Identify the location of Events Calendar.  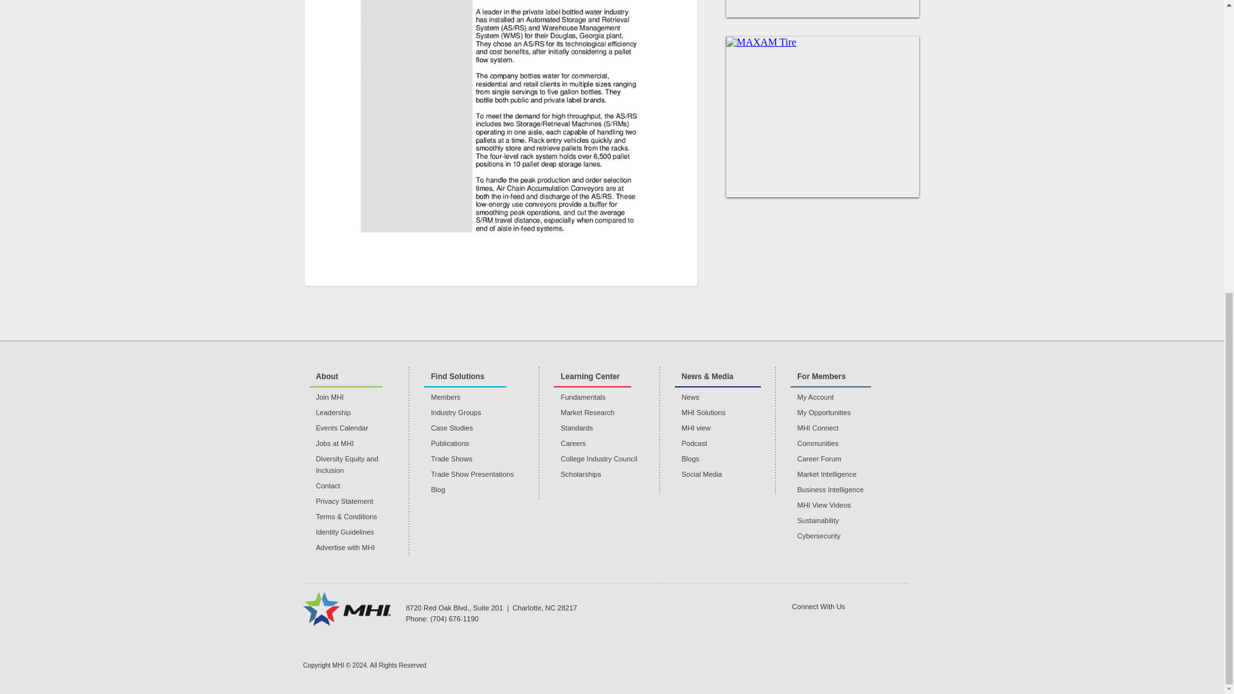
(359, 428).